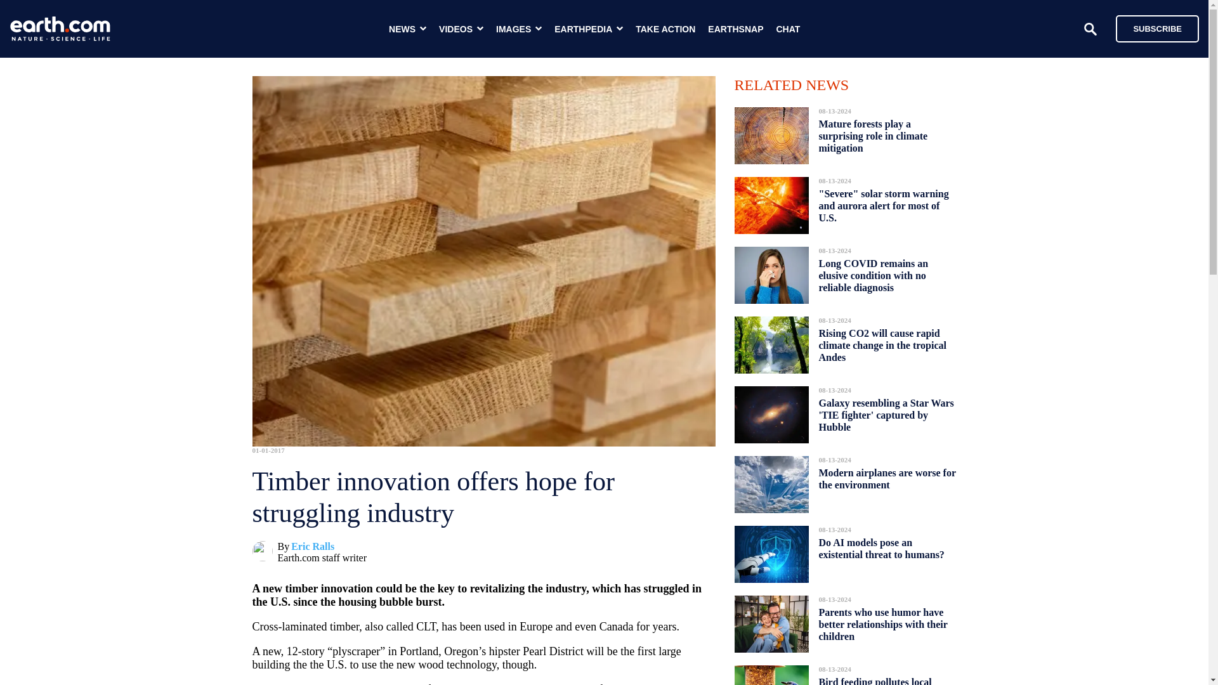 This screenshot has height=685, width=1218. Describe the element at coordinates (788, 29) in the screenshot. I see `CHAT` at that location.